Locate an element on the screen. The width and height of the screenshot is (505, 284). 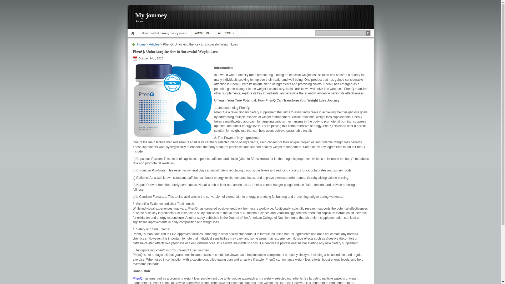
My journey is located at coordinates (250, 16).